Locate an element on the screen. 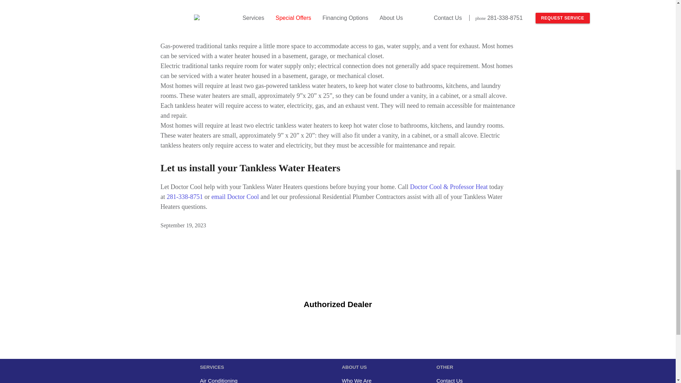 Image resolution: width=681 pixels, height=383 pixels. 281-338-8751 is located at coordinates (185, 196).